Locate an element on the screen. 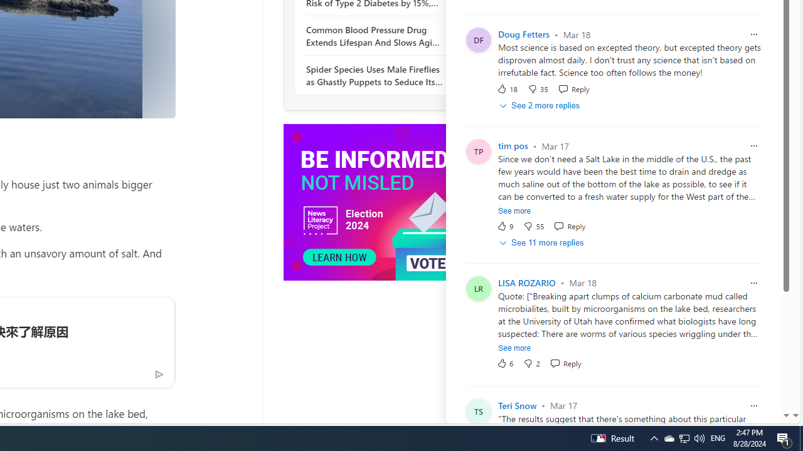  To get missing image descriptions, open the context menu. is located at coordinates (377, 203).